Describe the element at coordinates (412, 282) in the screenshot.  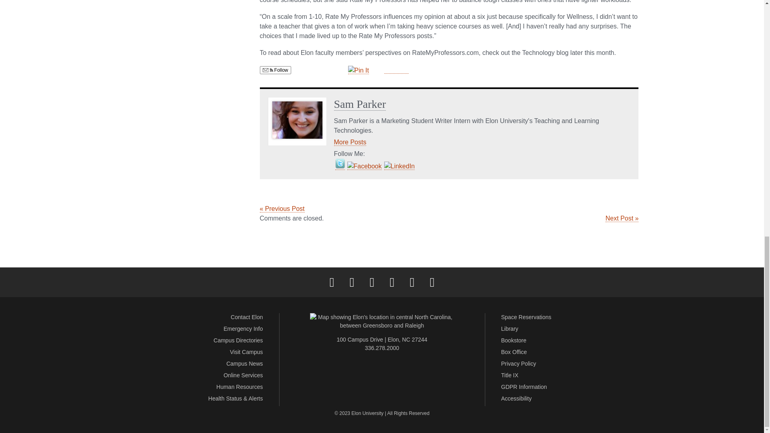
I see `YouTube` at that location.